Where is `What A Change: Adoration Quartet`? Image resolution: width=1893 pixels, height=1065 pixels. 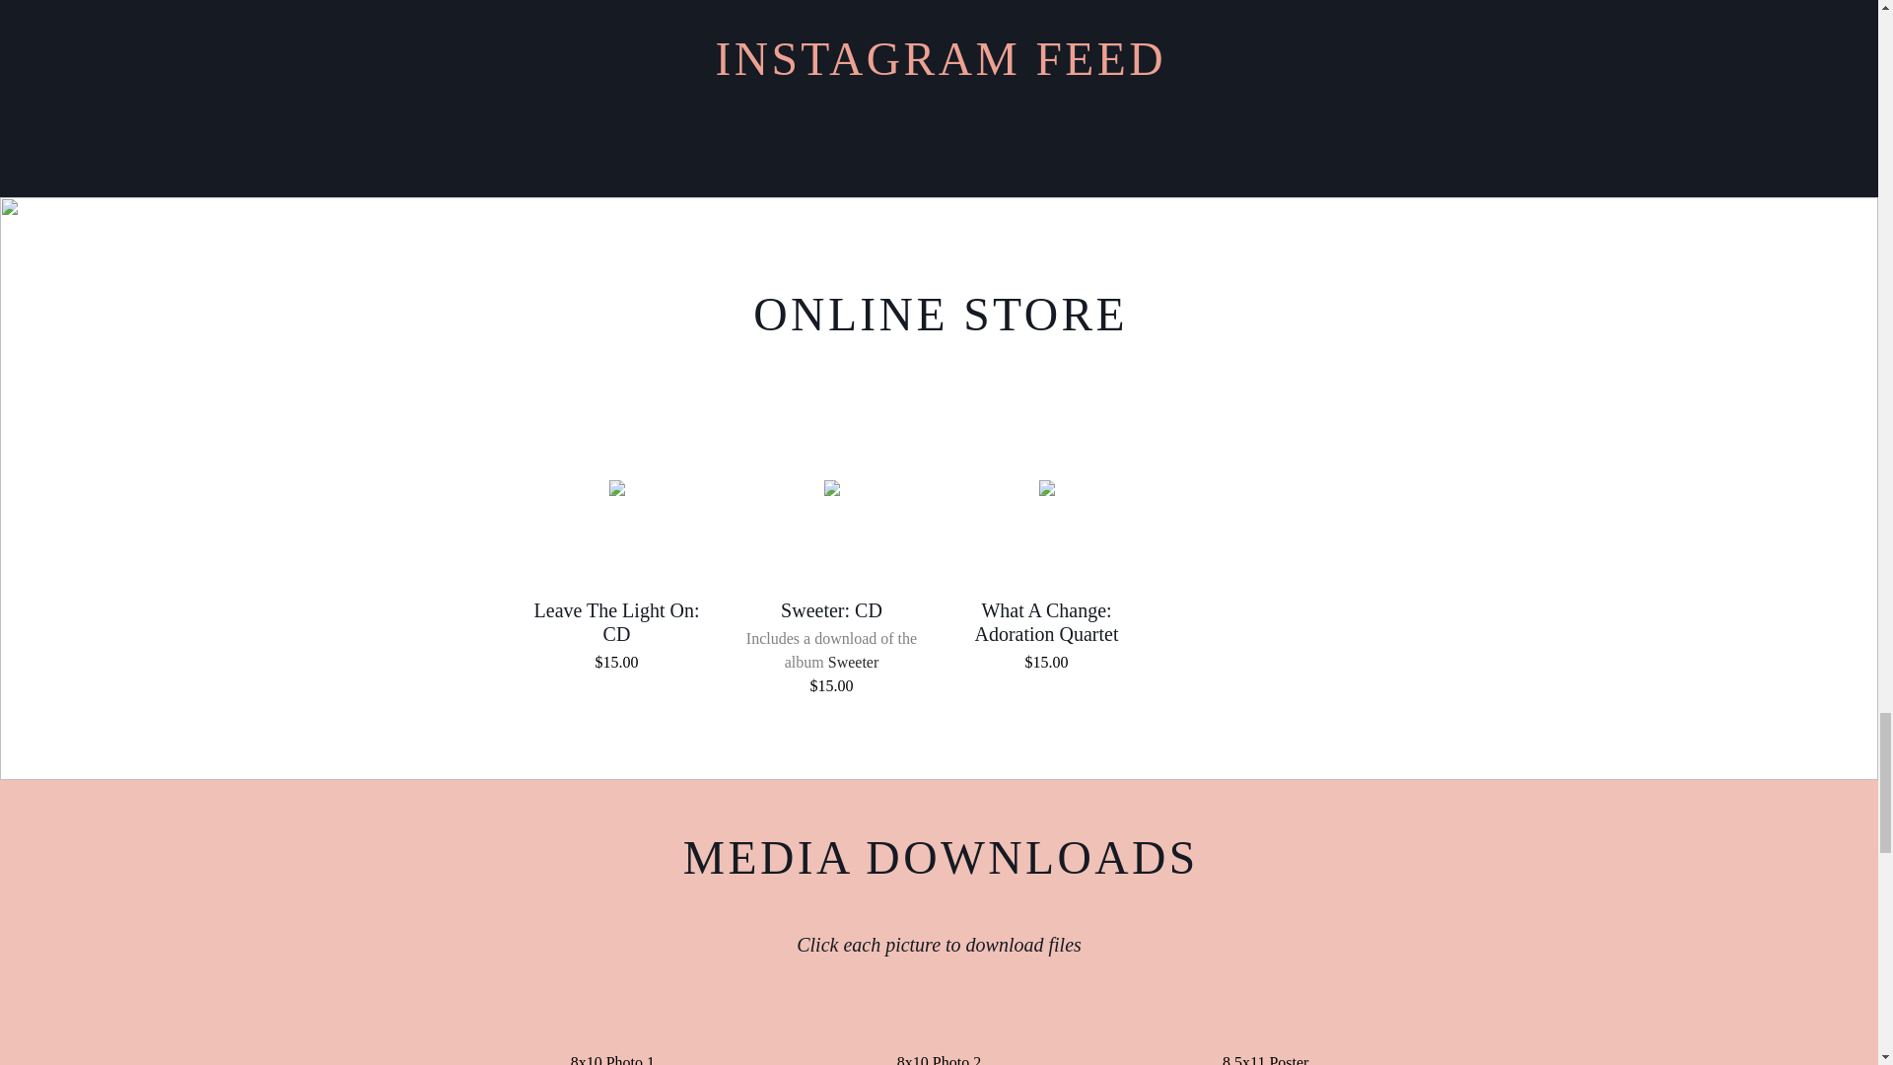
What A Change: Adoration Quartet is located at coordinates (1047, 488).